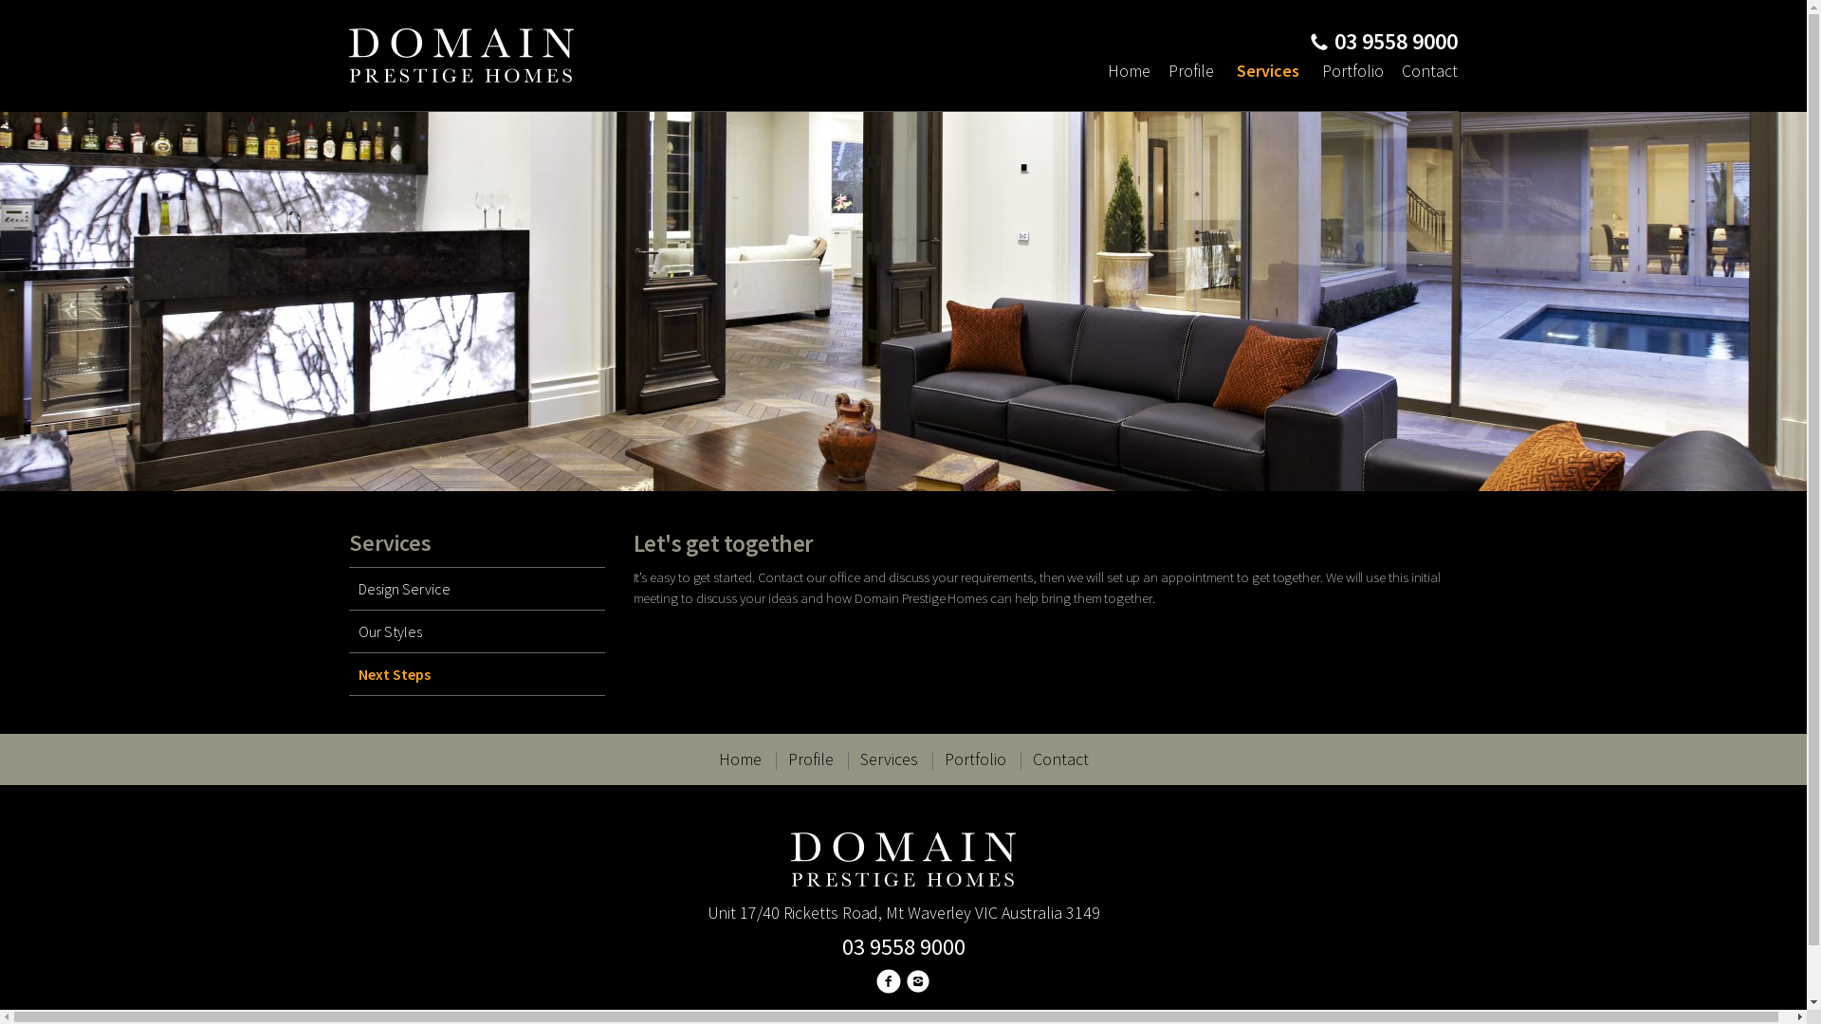 The width and height of the screenshot is (1821, 1024). What do you see at coordinates (1132, 71) in the screenshot?
I see `Home` at bounding box center [1132, 71].